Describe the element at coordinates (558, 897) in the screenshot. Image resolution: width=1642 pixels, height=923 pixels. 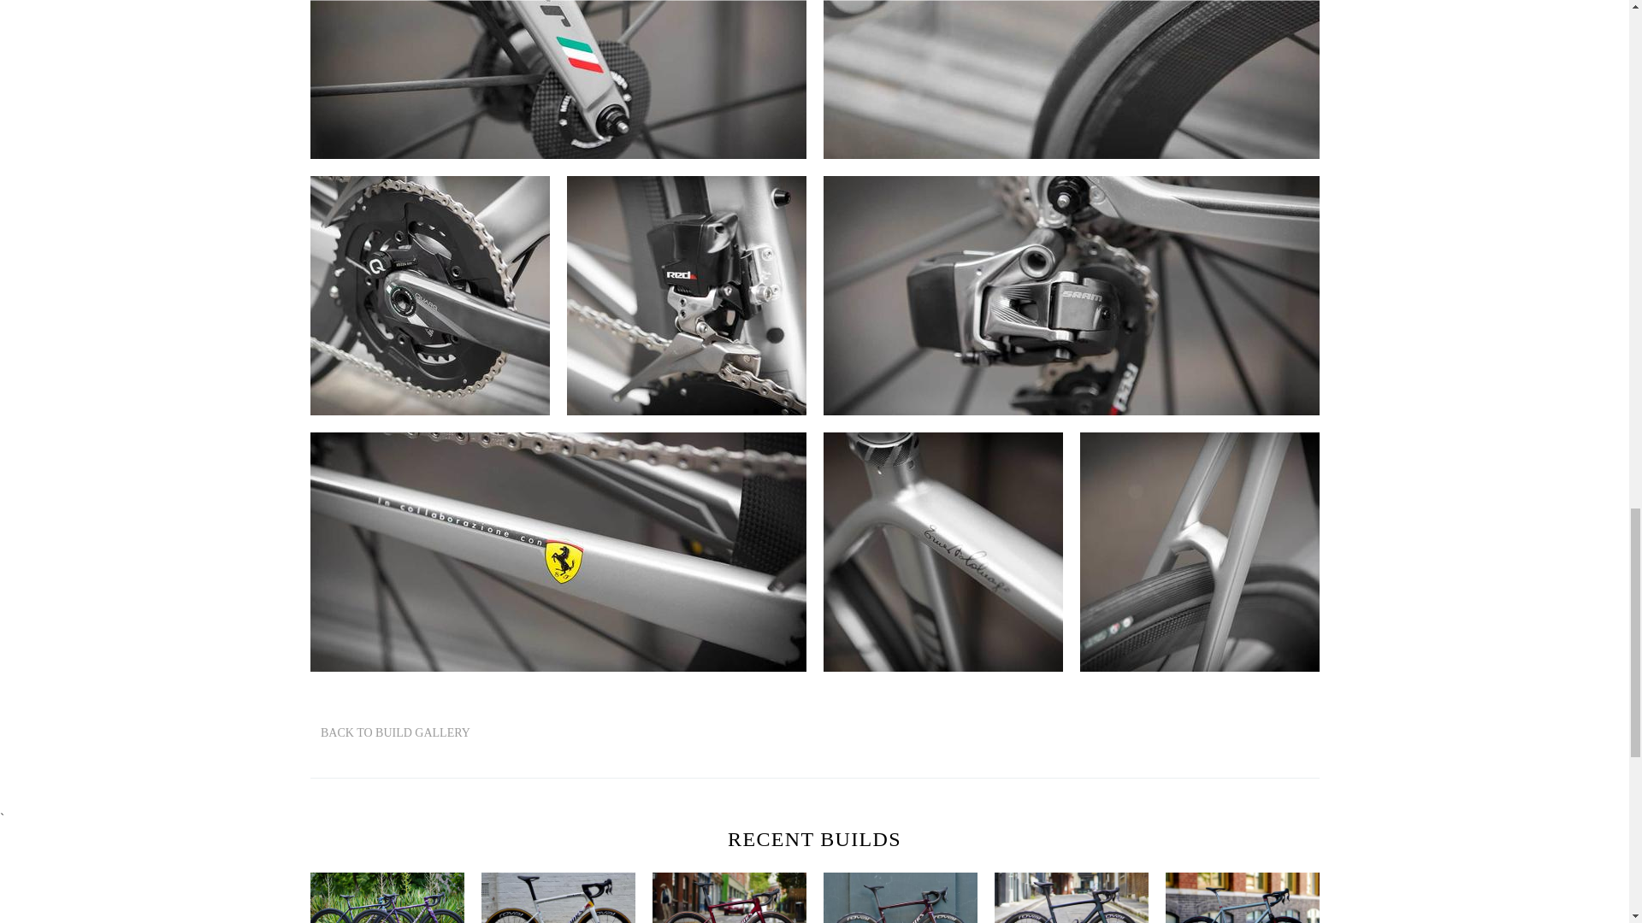
I see `SPECIAIZED S-WORKS TARMAC SL8` at that location.